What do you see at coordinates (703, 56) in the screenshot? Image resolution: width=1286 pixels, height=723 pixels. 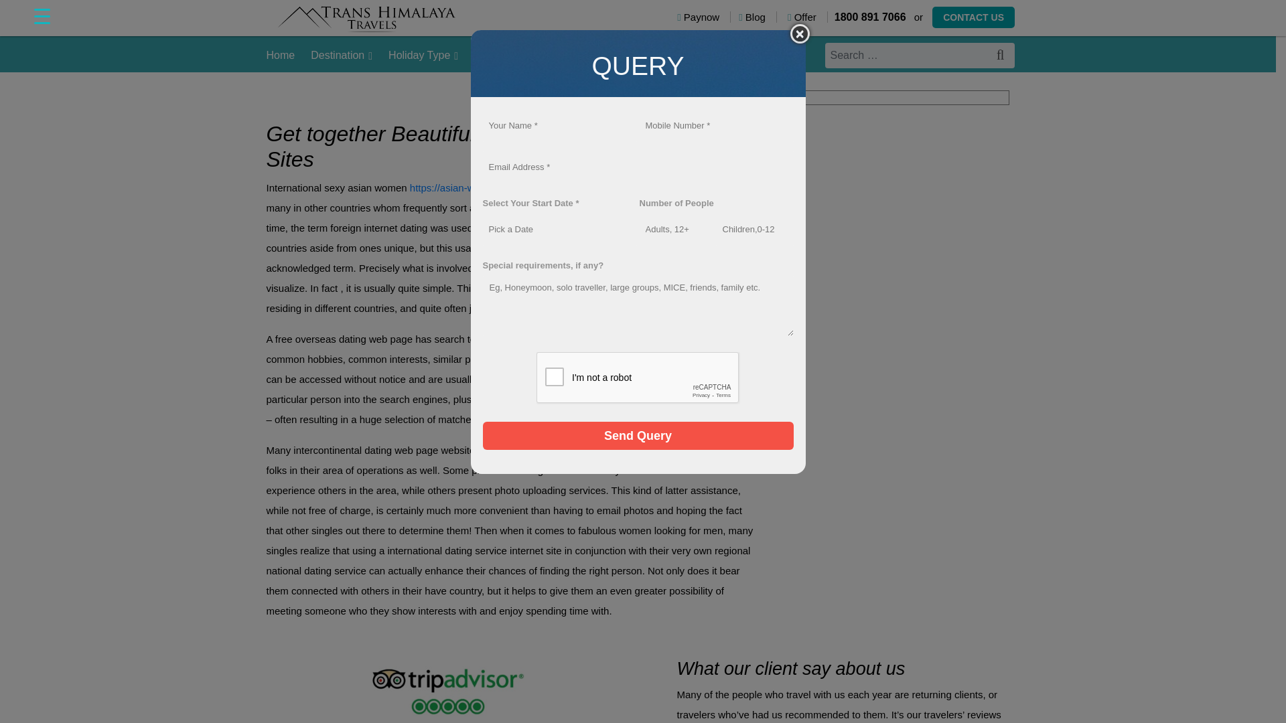 I see `Contact Us` at bounding box center [703, 56].